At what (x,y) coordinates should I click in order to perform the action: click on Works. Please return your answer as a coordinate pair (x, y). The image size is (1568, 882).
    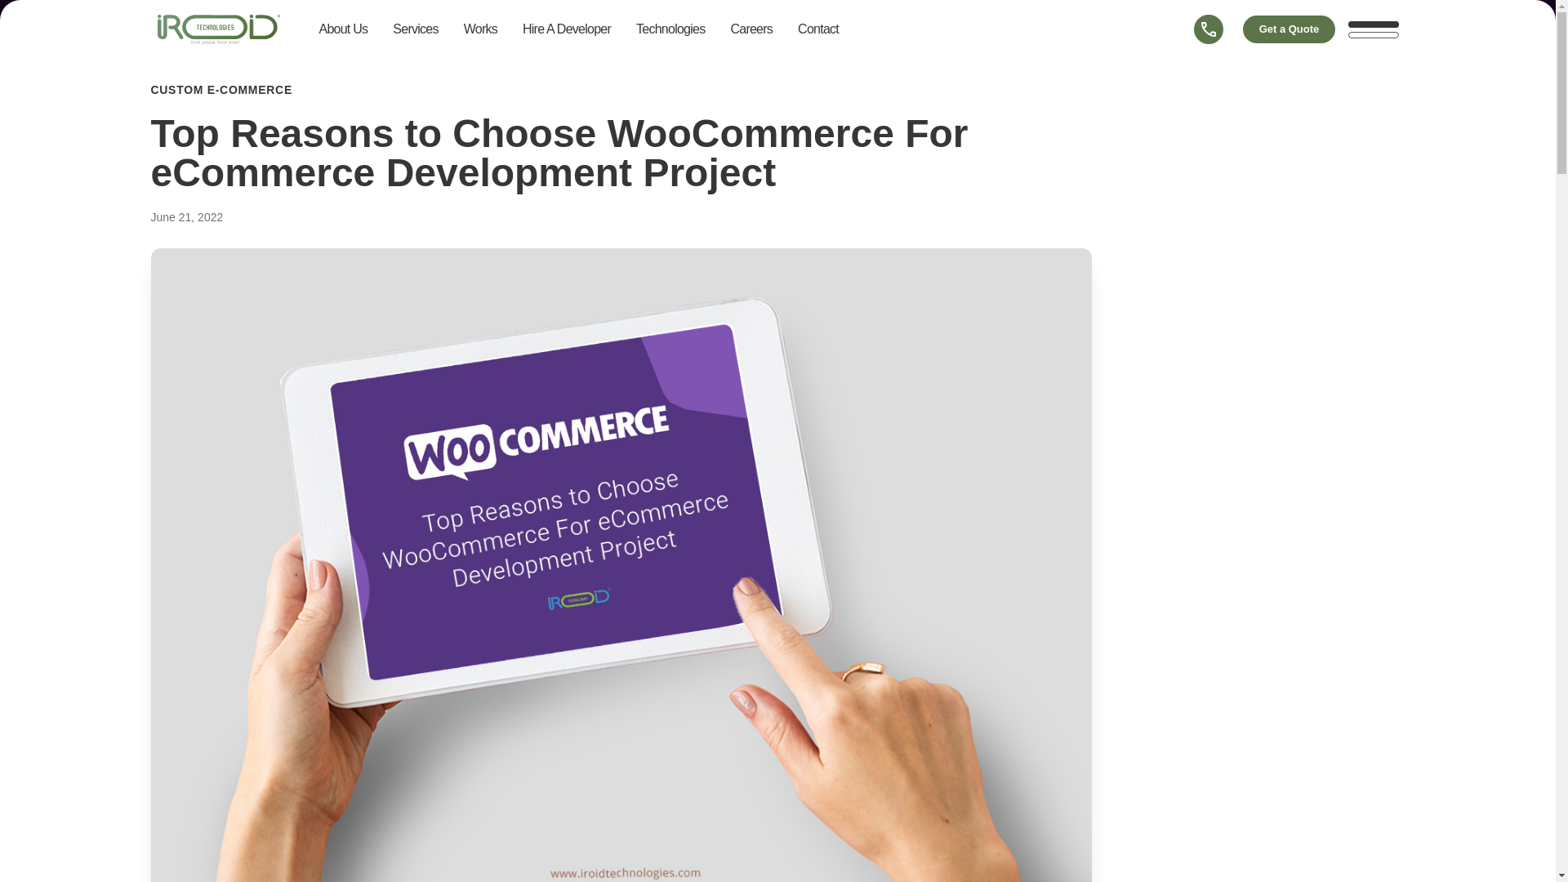
    Looking at the image, I should click on (480, 29).